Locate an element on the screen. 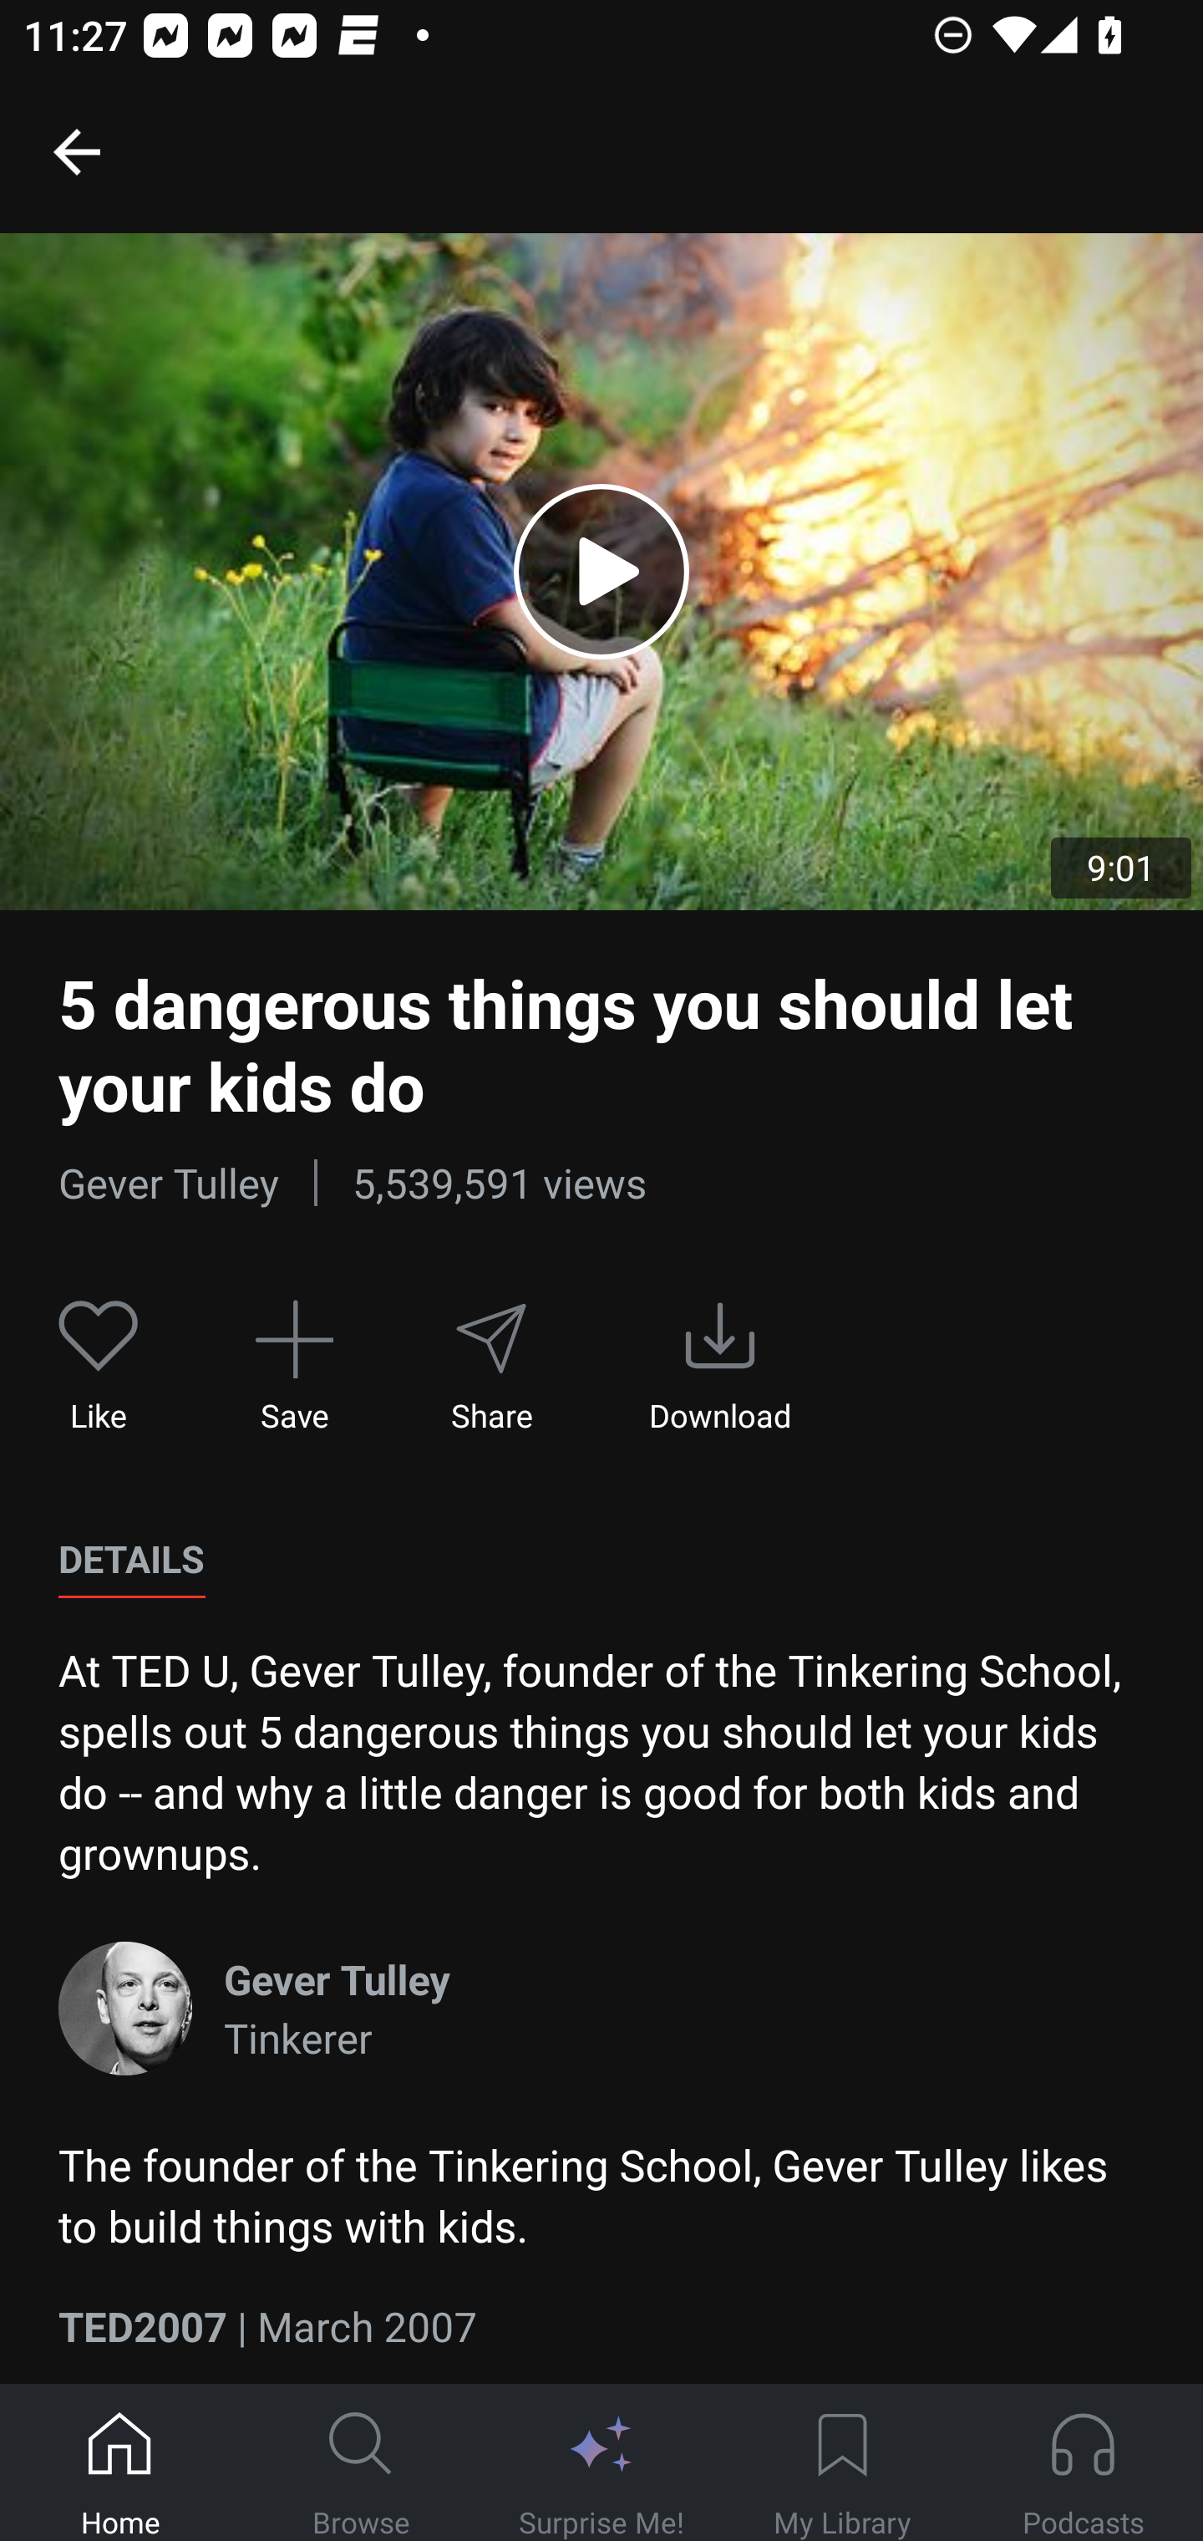  Save is located at coordinates (294, 1367).